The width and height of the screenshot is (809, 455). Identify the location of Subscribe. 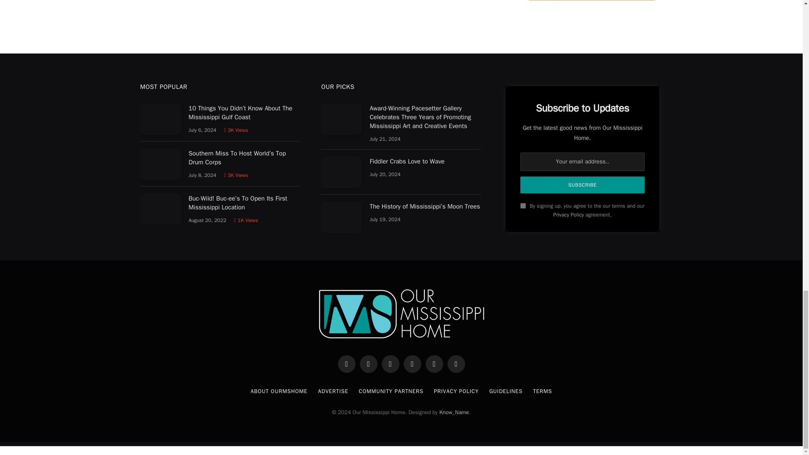
(582, 185).